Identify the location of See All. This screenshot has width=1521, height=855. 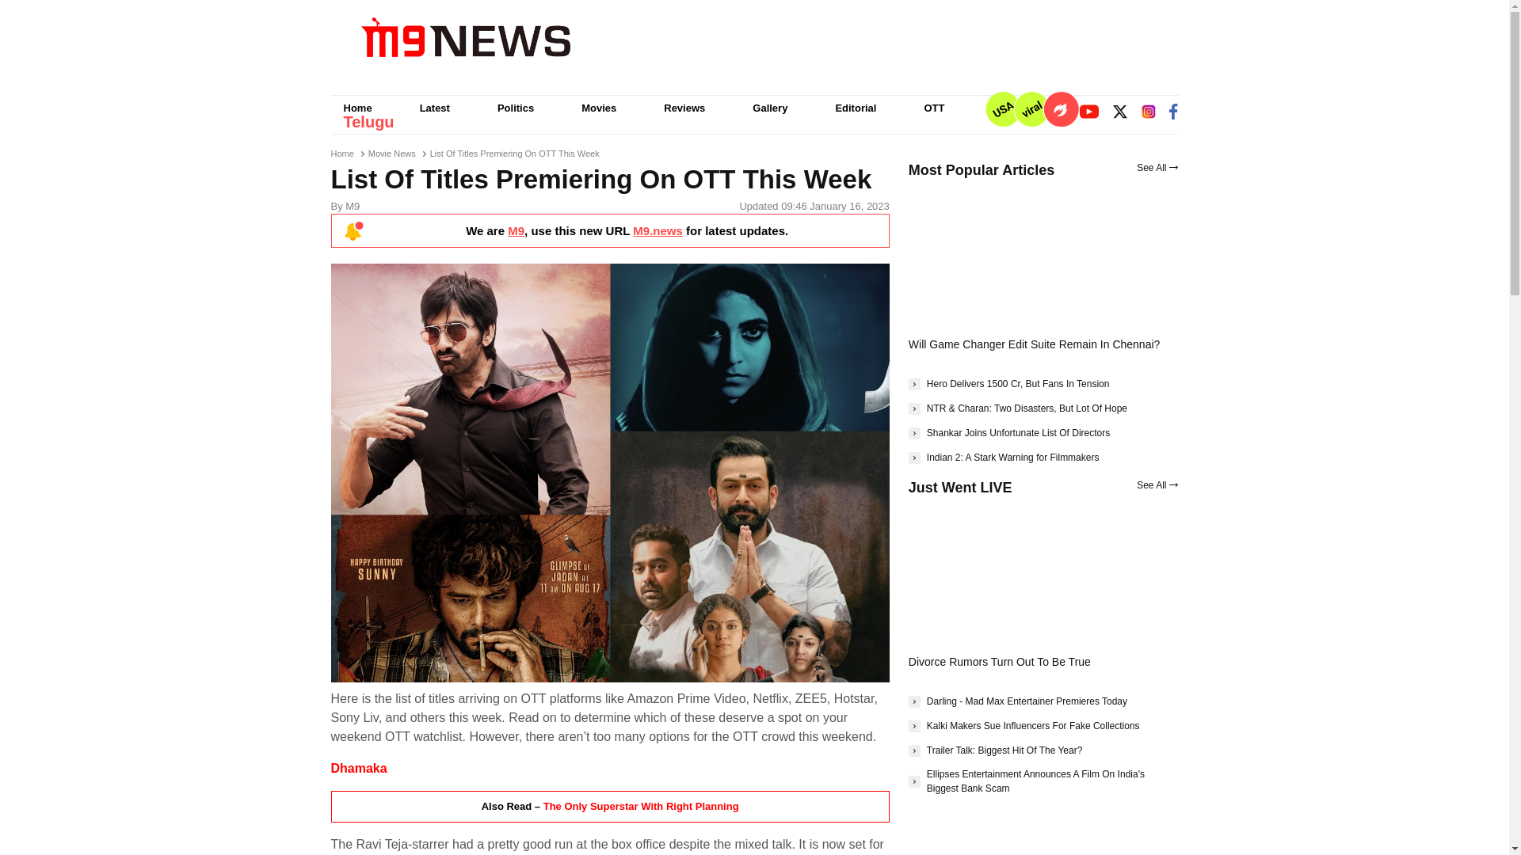
(1157, 168).